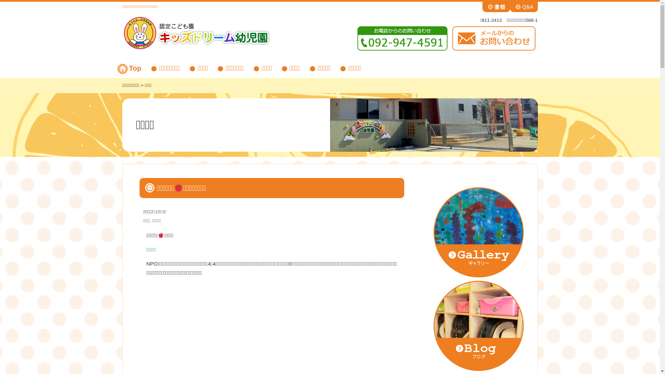 This screenshot has width=665, height=374. Describe the element at coordinates (140, 69) in the screenshot. I see `Top` at that location.